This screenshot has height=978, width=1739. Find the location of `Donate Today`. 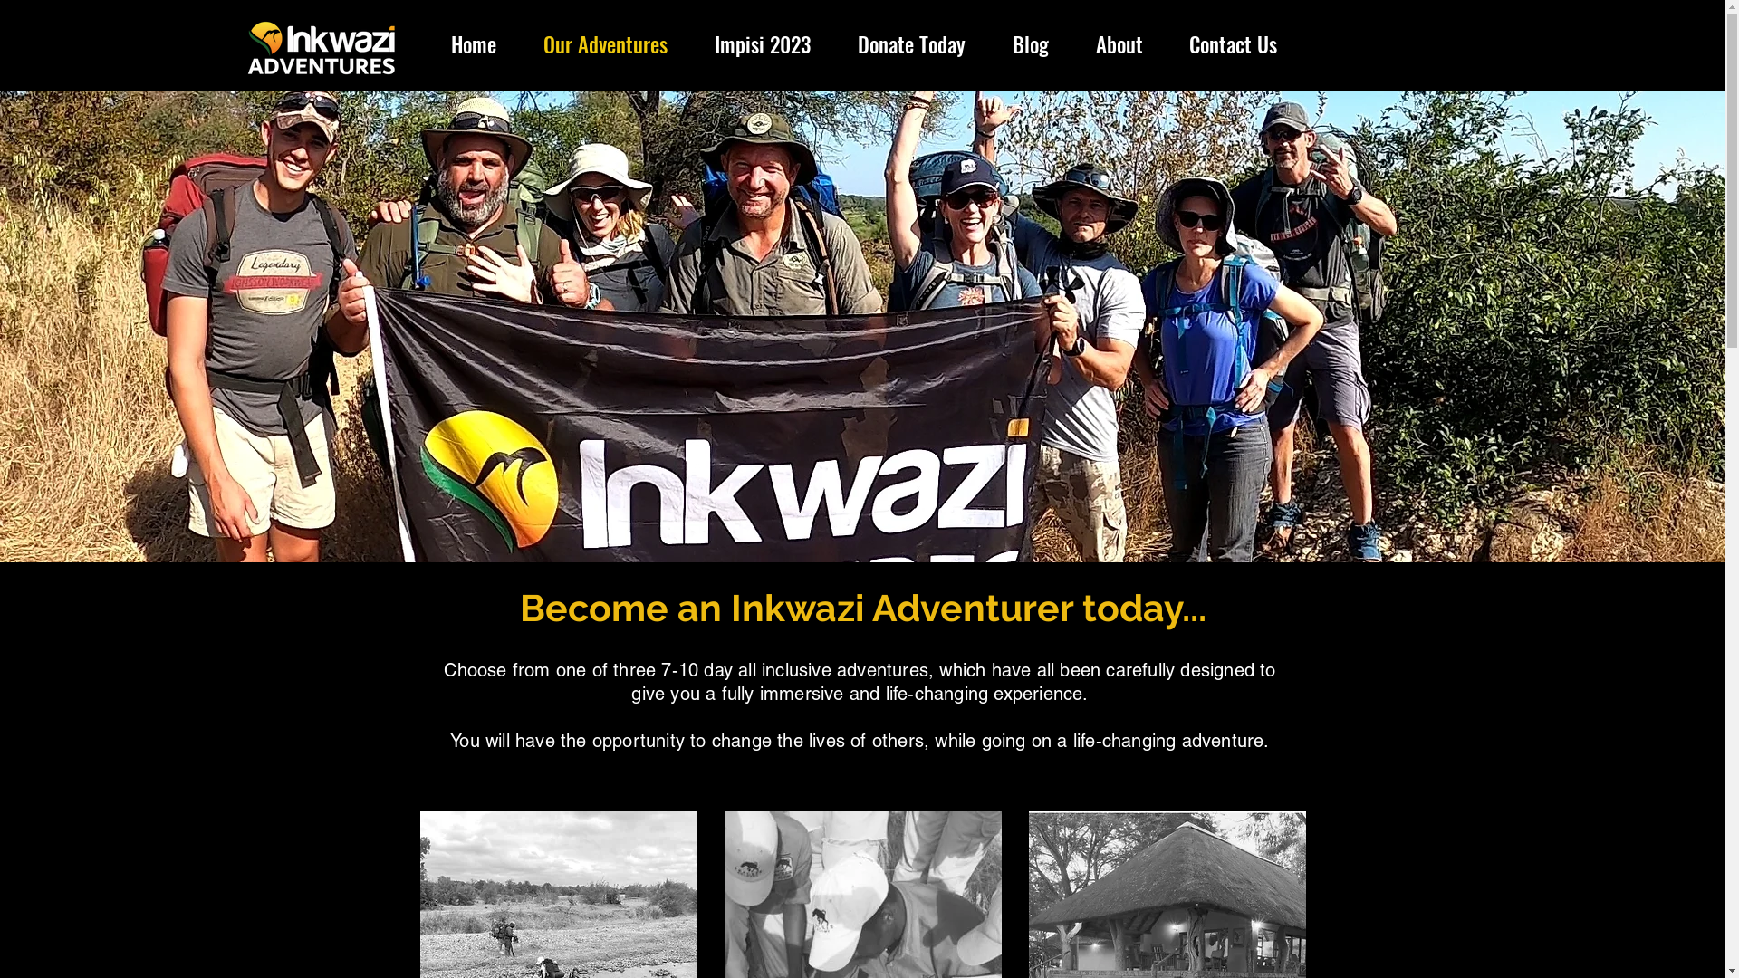

Donate Today is located at coordinates (911, 44).